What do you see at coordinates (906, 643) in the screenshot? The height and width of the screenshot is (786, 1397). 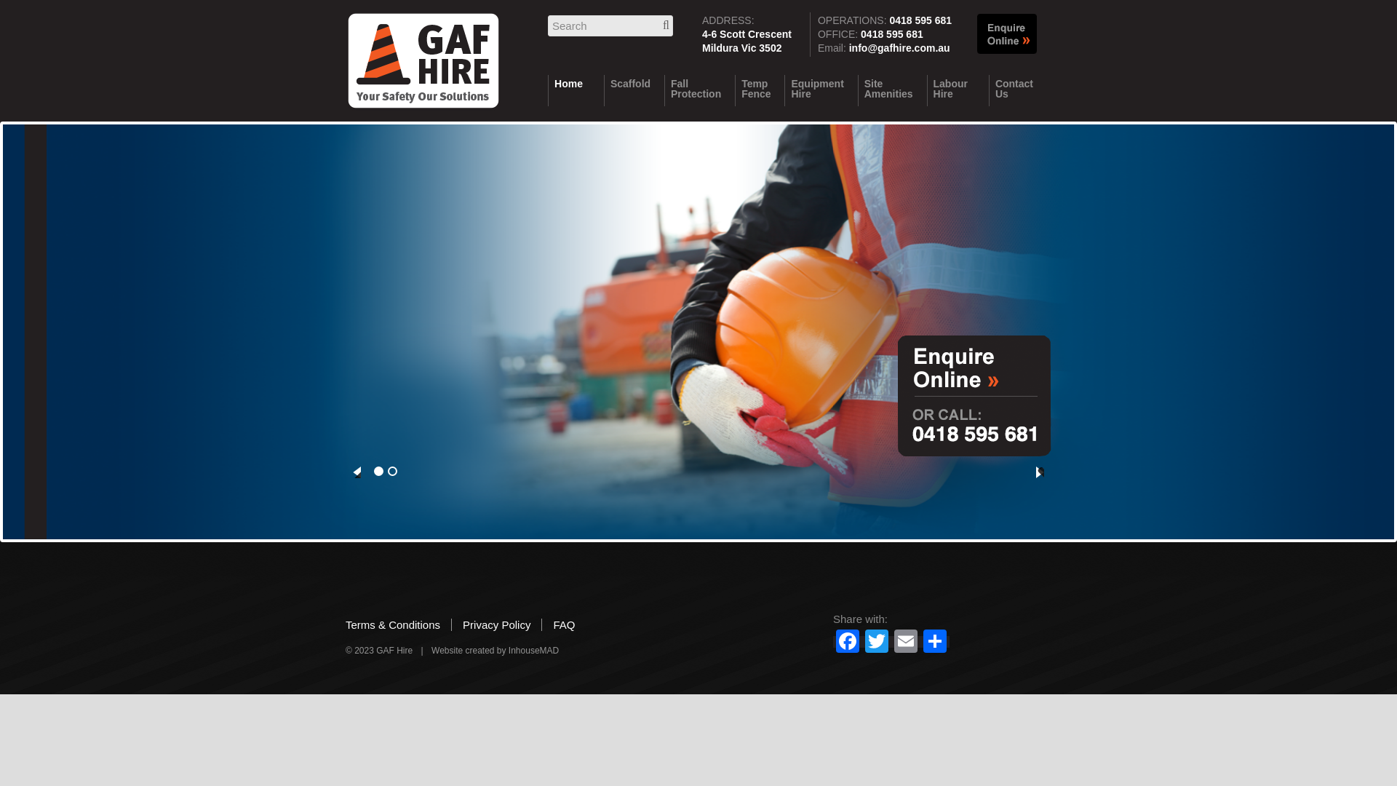 I see `Email` at bounding box center [906, 643].